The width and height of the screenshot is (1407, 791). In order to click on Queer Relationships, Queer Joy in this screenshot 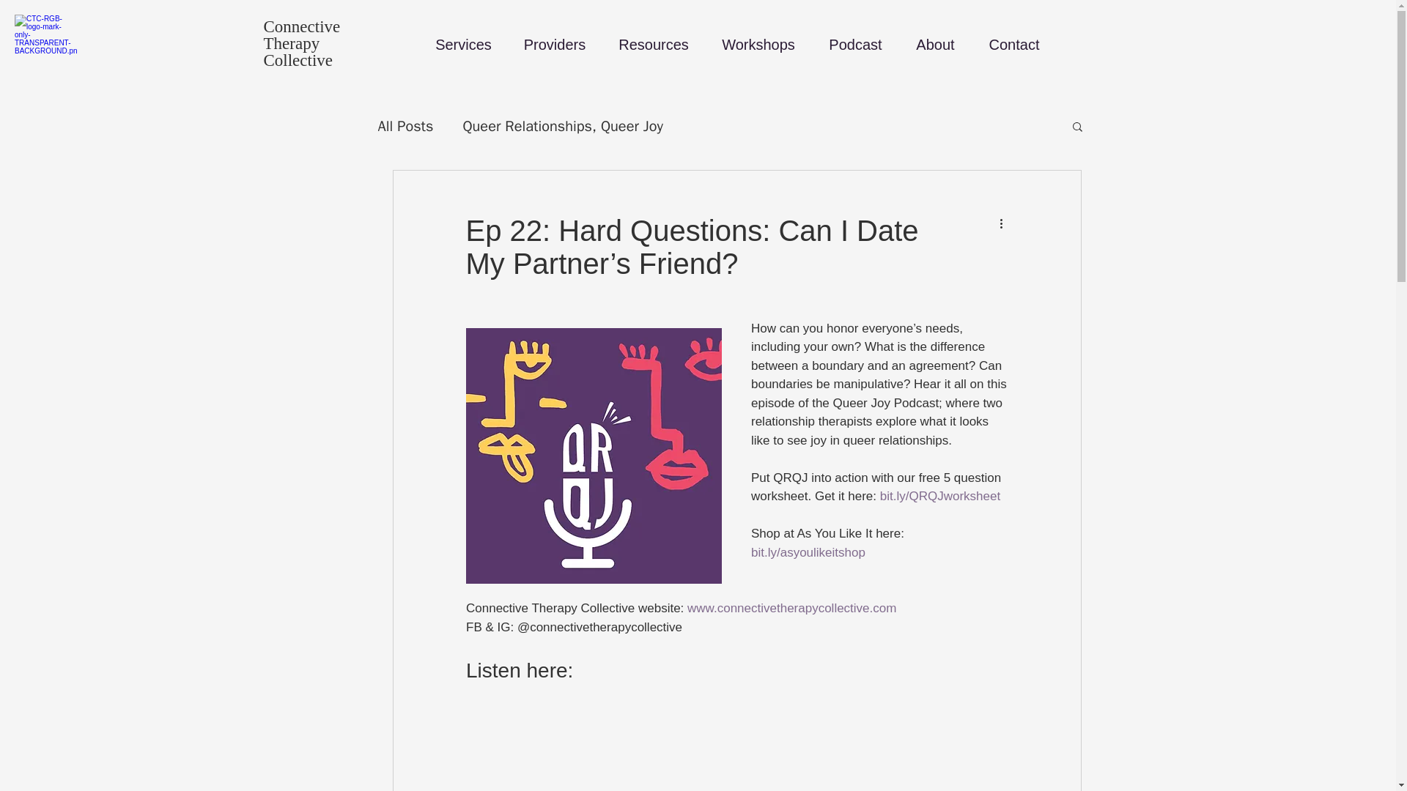, I will do `click(563, 125)`.